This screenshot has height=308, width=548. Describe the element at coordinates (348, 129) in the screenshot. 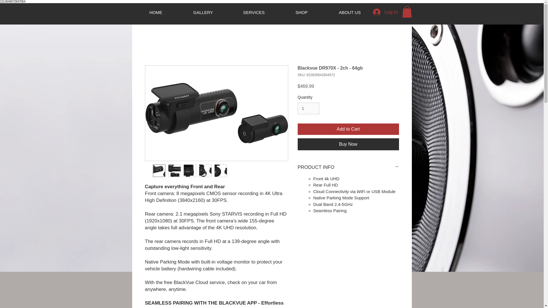

I see `Add to Cart` at that location.